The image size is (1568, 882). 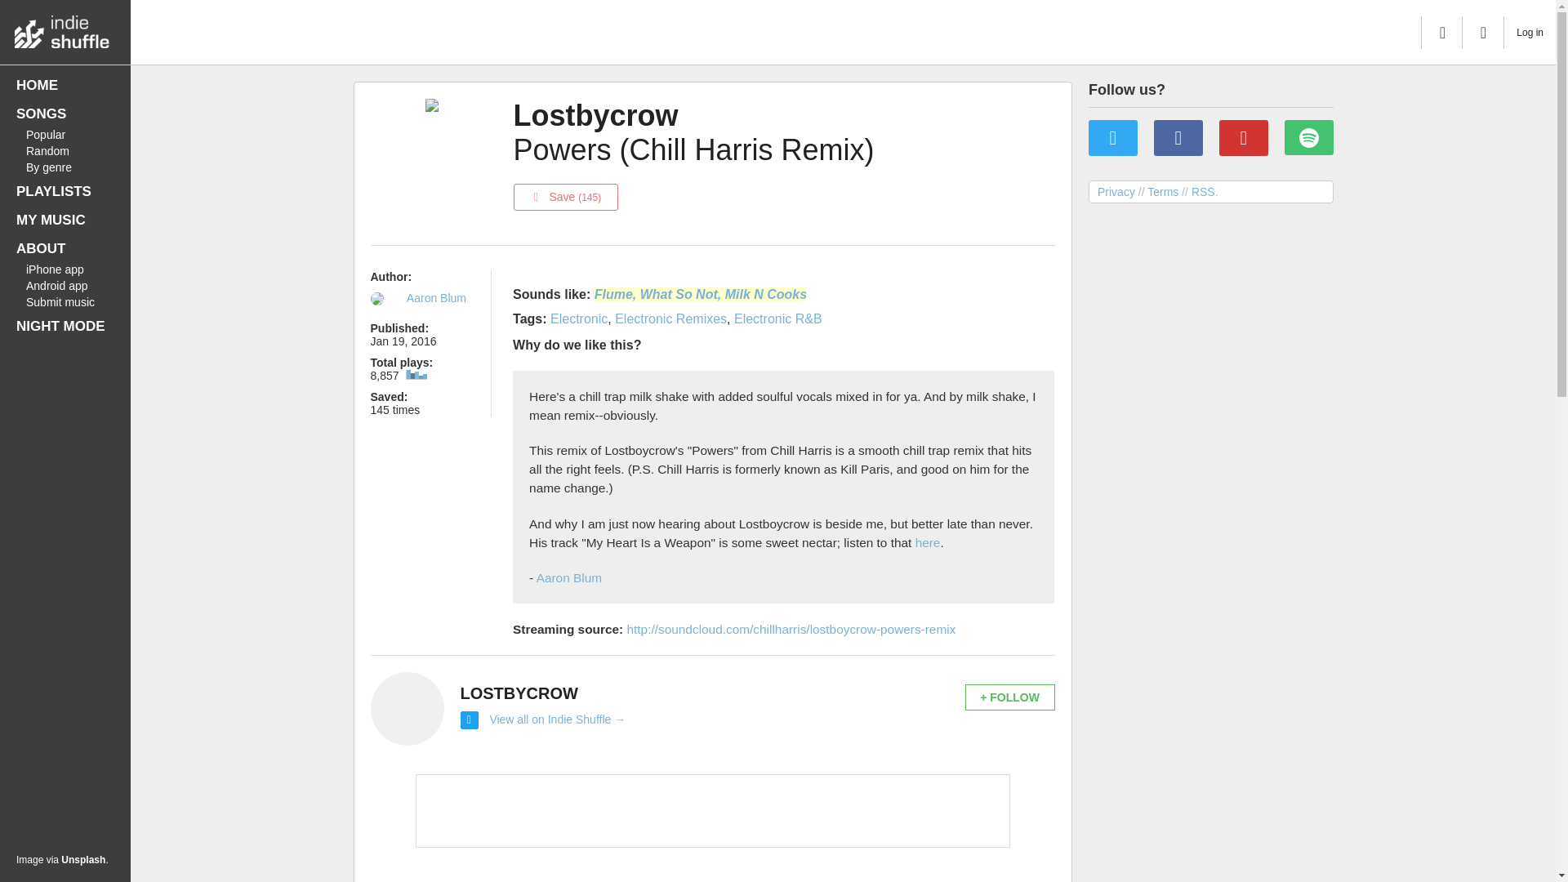 I want to click on Submit Music, so click(x=65, y=302).